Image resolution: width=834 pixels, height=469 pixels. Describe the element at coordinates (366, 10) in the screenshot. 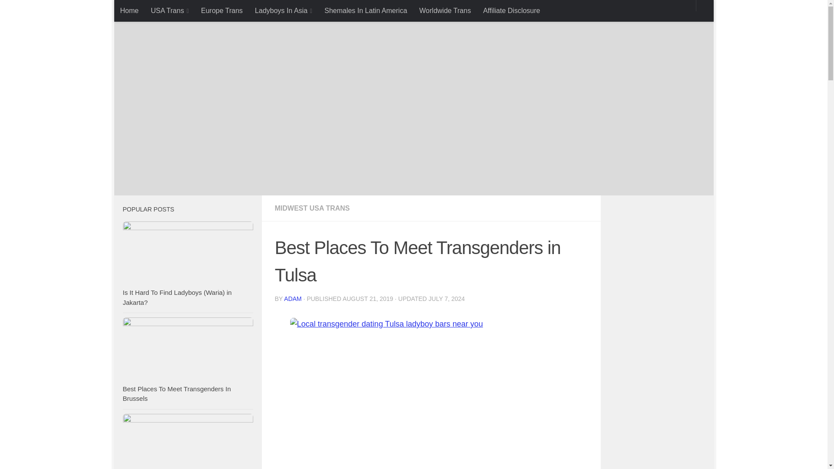

I see `Shemales In Latin America` at that location.